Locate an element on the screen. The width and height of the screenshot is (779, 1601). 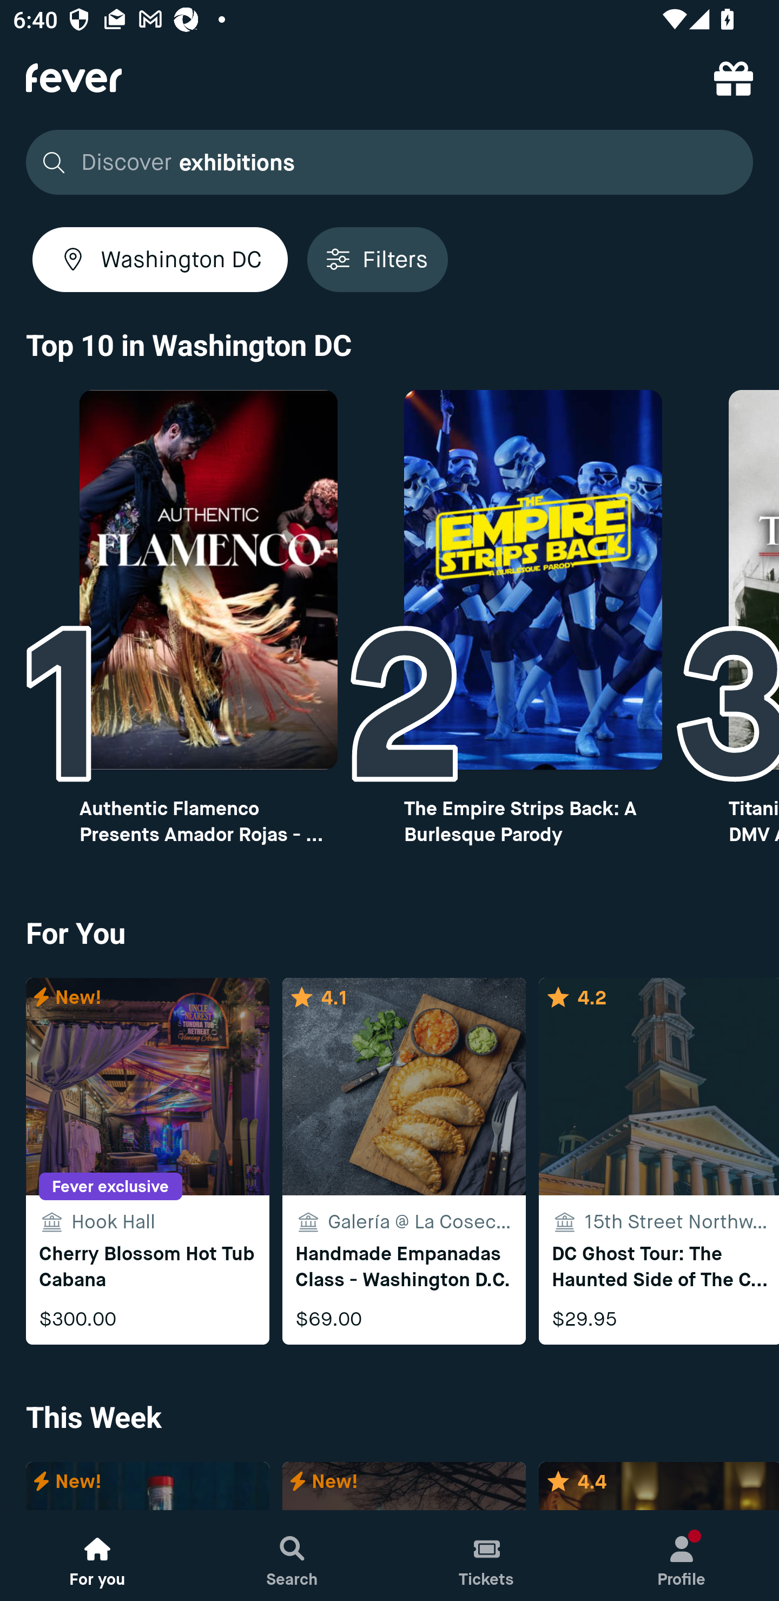
referral is located at coordinates (734, 78).